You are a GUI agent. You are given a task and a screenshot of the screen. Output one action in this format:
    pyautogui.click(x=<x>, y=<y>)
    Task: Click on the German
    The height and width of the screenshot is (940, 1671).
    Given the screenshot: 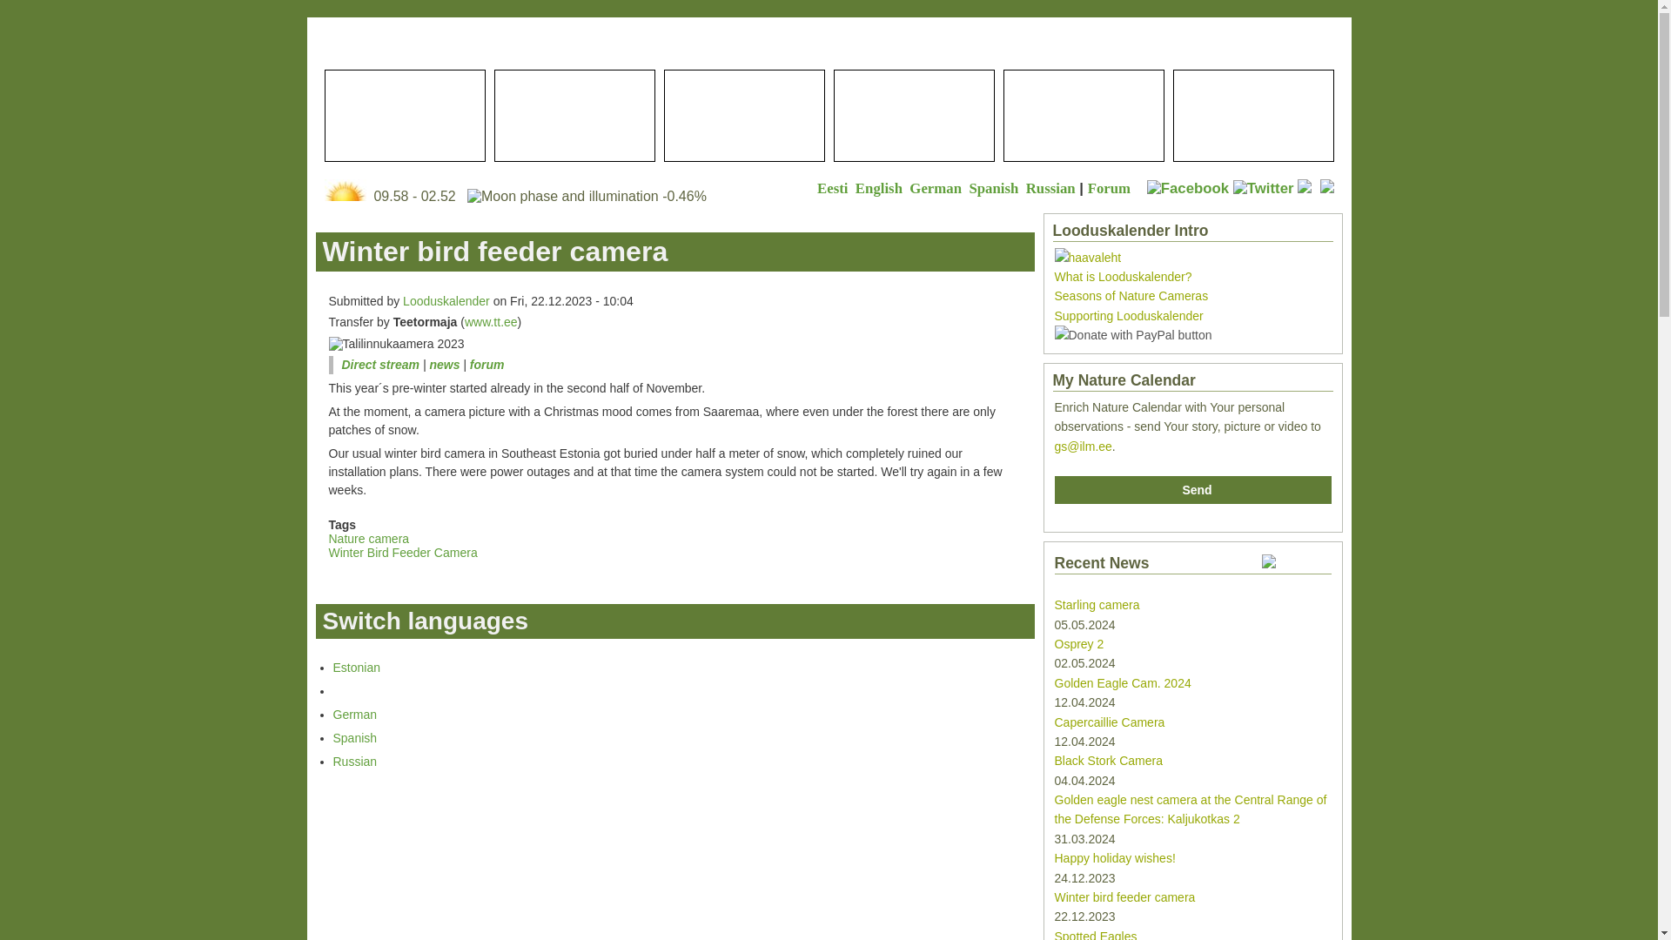 What is the action you would take?
    pyautogui.click(x=355, y=715)
    